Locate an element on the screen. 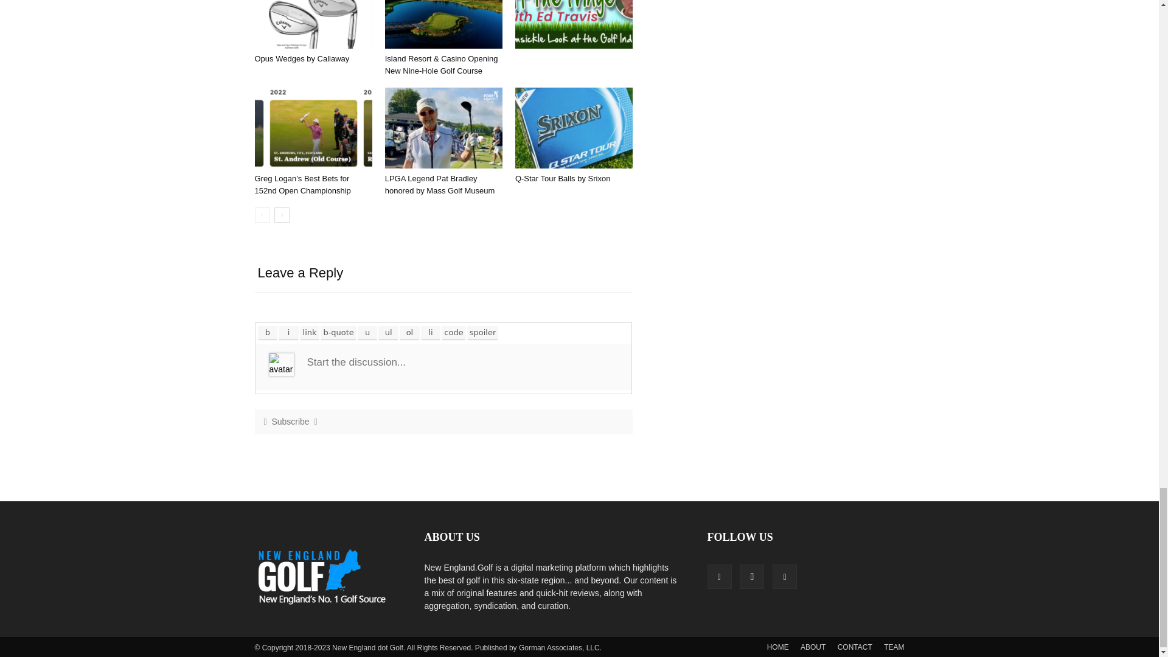  ul is located at coordinates (388, 332).